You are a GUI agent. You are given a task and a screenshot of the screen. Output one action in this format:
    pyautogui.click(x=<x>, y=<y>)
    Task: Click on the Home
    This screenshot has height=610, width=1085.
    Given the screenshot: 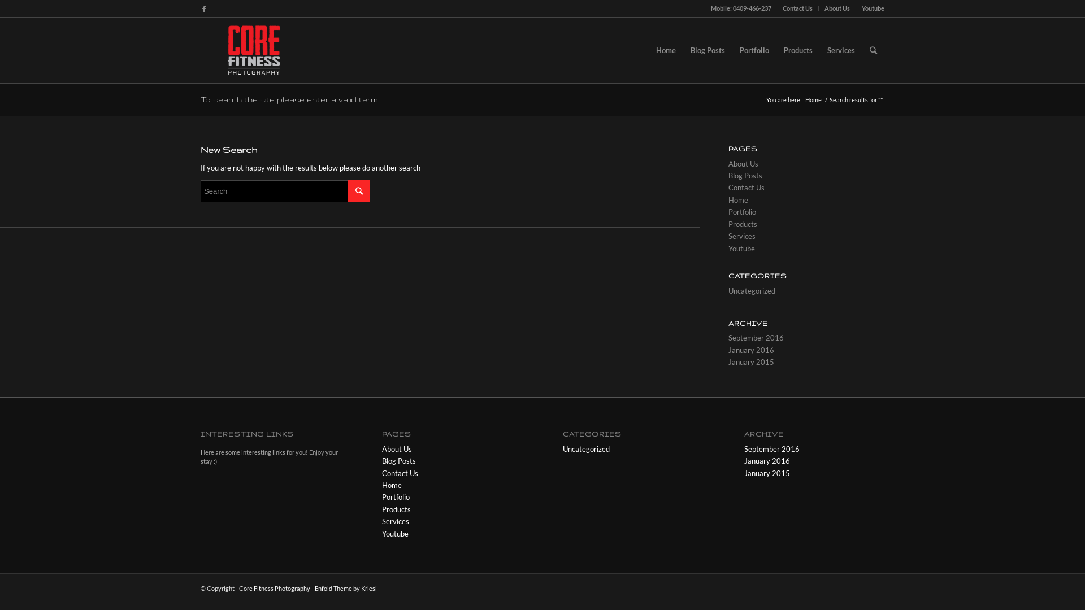 What is the action you would take?
    pyautogui.click(x=738, y=200)
    